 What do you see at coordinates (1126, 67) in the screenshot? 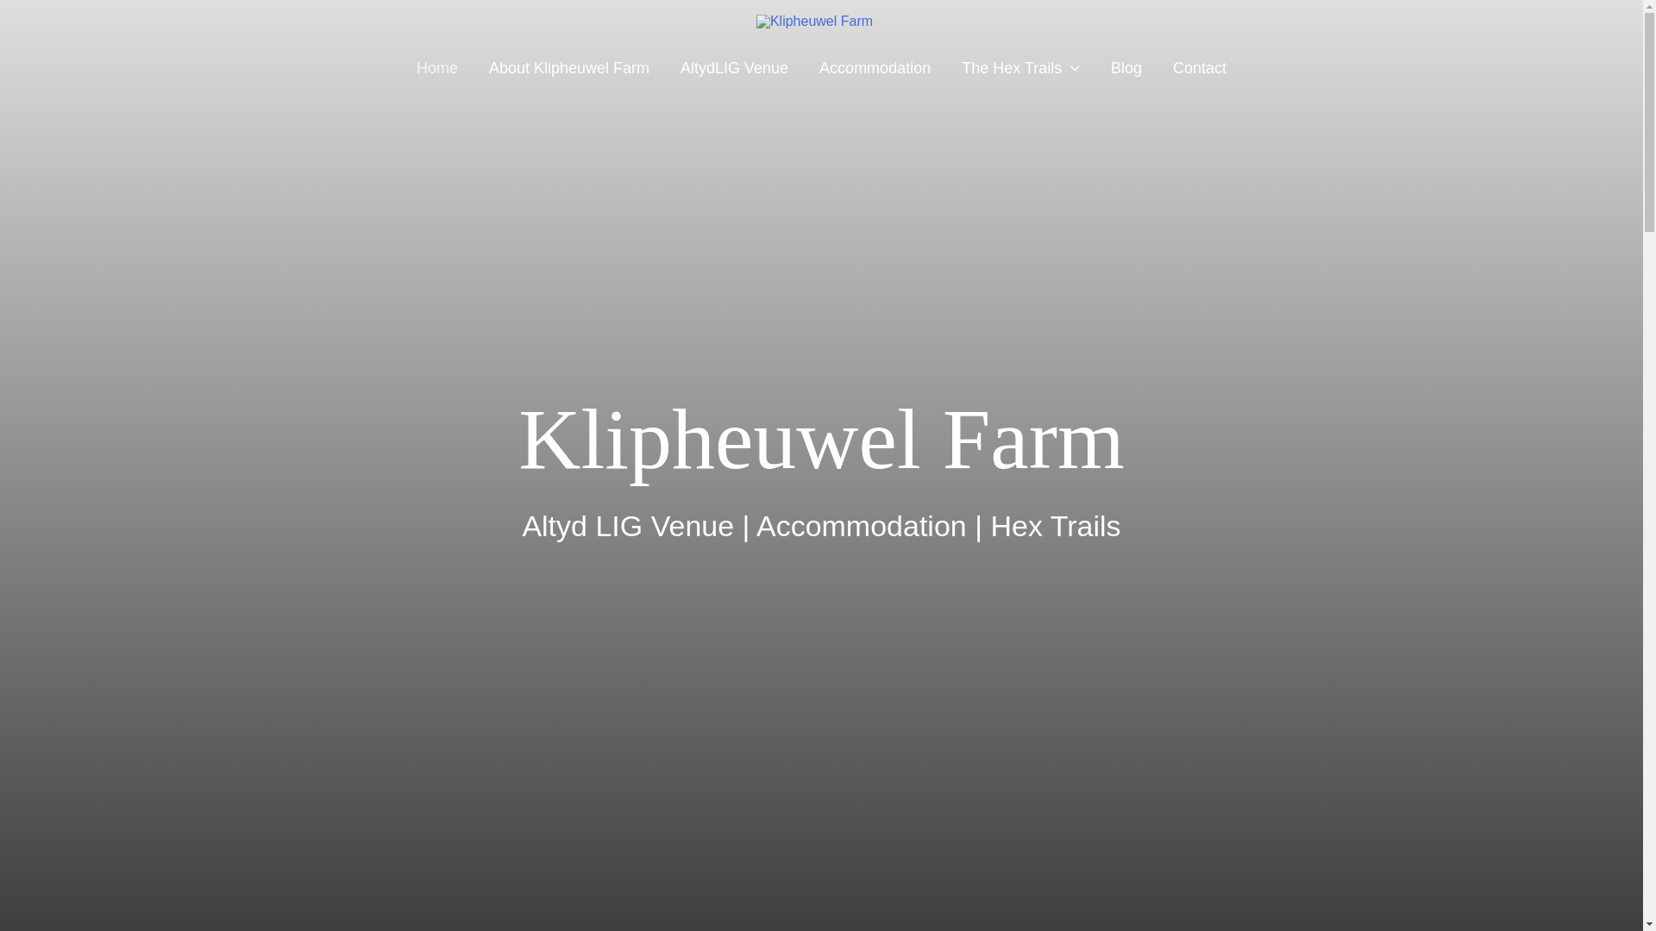
I see `Blog` at bounding box center [1126, 67].